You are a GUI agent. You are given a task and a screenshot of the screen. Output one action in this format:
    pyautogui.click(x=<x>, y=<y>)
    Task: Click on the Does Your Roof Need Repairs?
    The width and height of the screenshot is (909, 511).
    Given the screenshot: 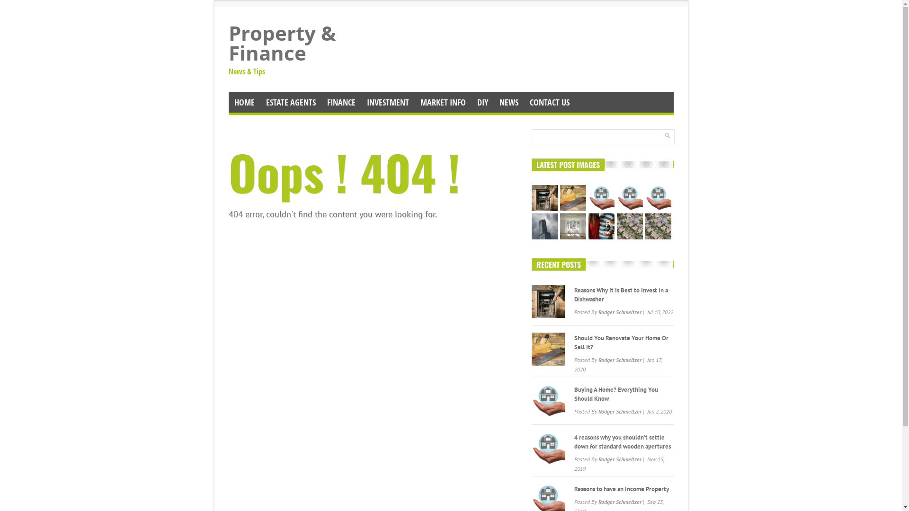 What is the action you would take?
    pyautogui.click(x=658, y=226)
    